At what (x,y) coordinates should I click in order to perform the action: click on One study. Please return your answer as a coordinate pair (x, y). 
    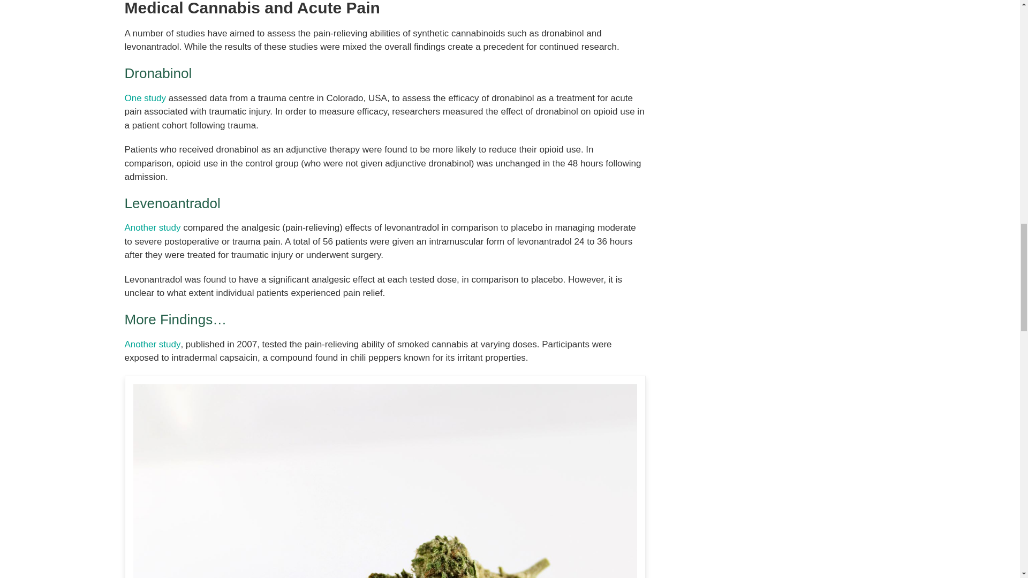
    Looking at the image, I should click on (145, 98).